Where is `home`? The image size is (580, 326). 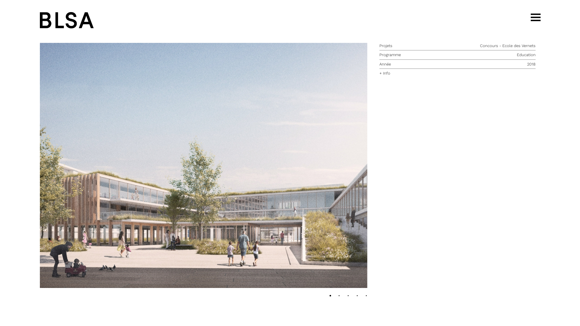 home is located at coordinates (66, 20).